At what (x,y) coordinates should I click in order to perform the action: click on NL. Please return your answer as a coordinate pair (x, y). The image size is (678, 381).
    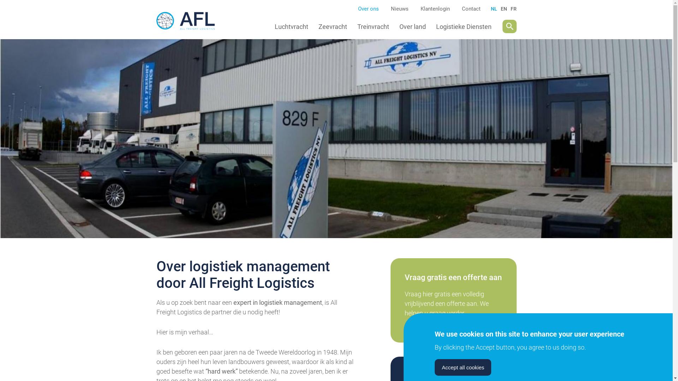
    Looking at the image, I should click on (494, 9).